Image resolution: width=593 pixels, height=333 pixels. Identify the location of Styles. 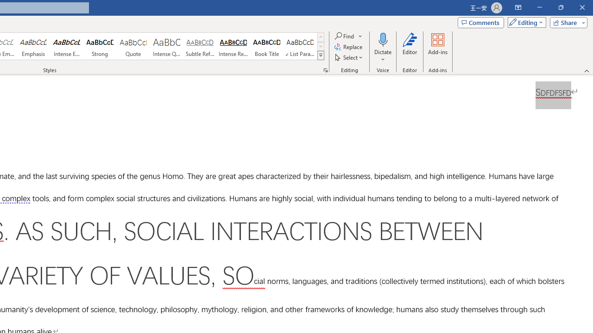
(321, 55).